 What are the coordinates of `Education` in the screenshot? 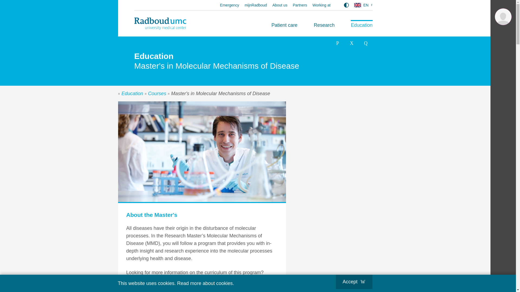 It's located at (362, 25).